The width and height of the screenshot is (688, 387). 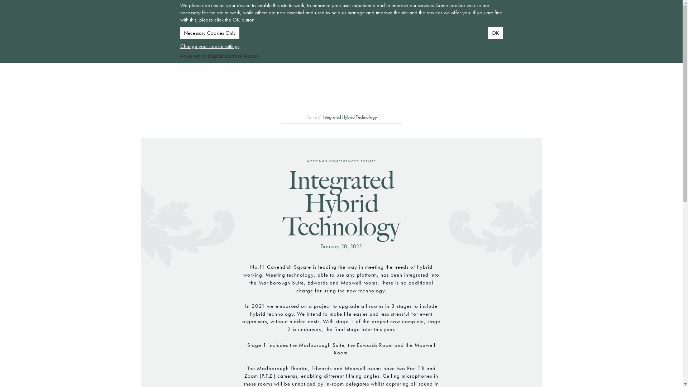 I want to click on OK, so click(x=495, y=33).